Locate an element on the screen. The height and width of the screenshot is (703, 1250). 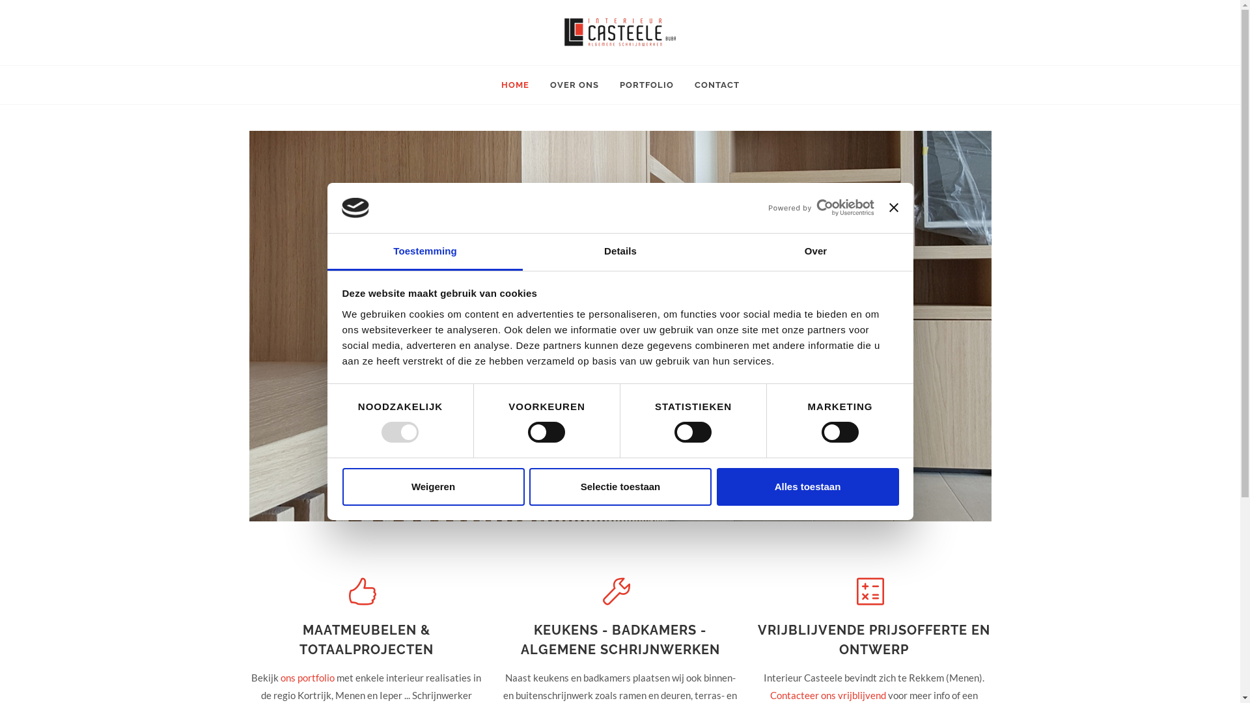
PORTFOLIO is located at coordinates (646, 85).